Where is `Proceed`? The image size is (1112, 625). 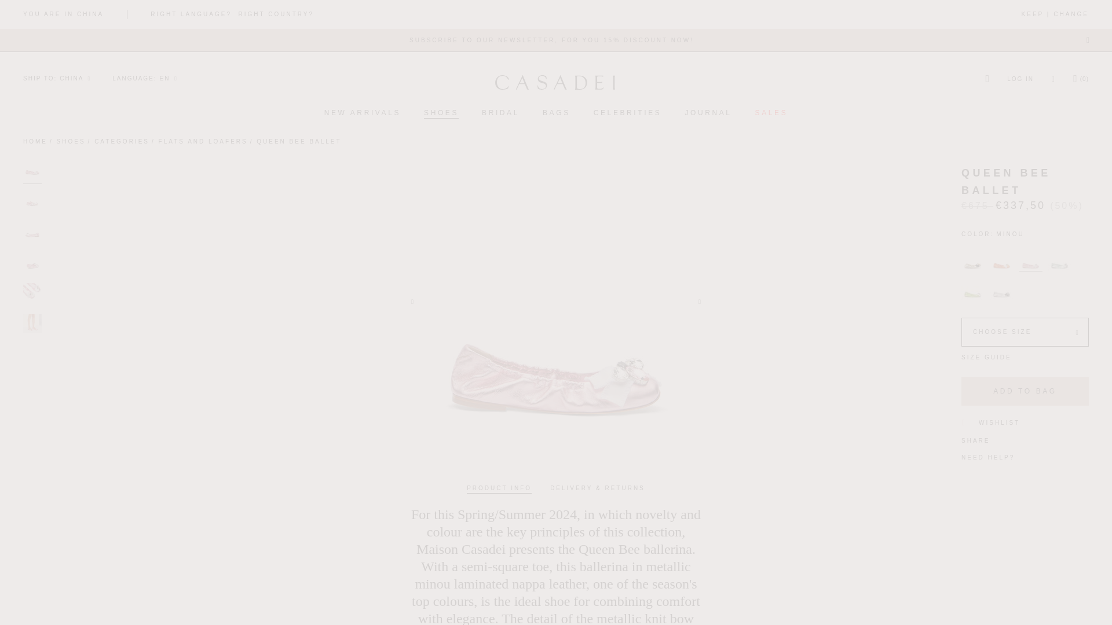
Proceed is located at coordinates (1084, 79).